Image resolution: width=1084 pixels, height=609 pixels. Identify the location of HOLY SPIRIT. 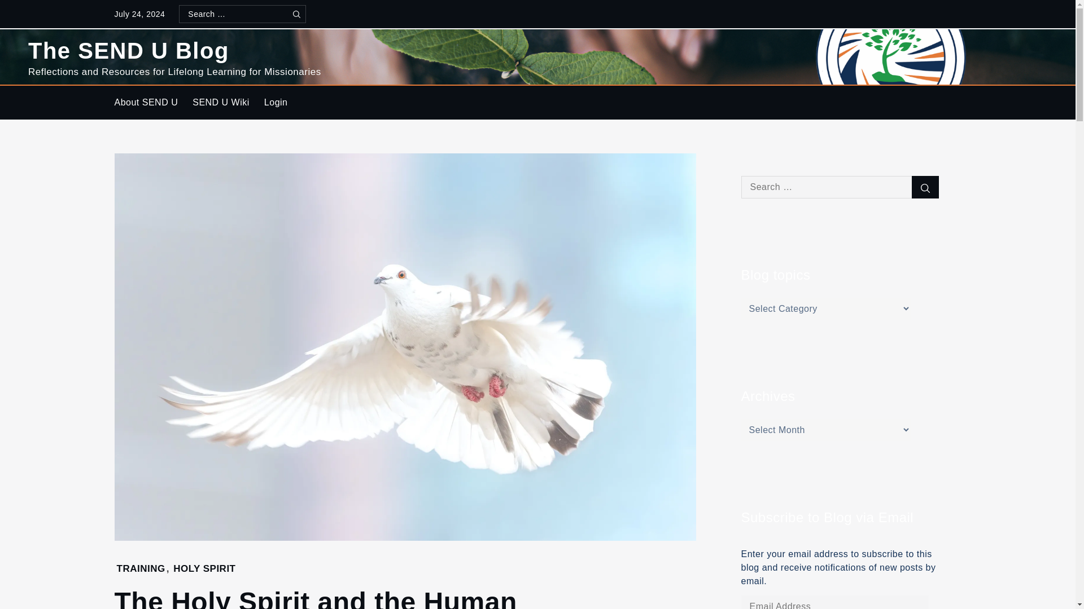
(204, 568).